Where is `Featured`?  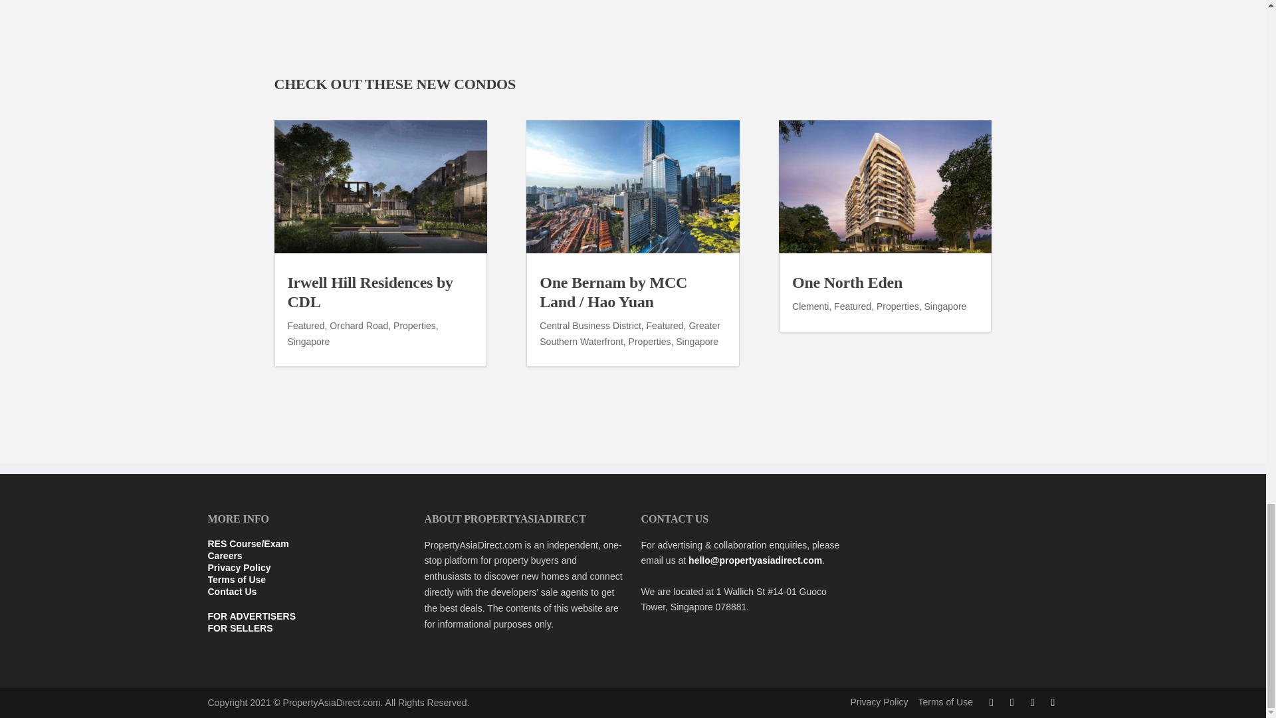 Featured is located at coordinates (306, 325).